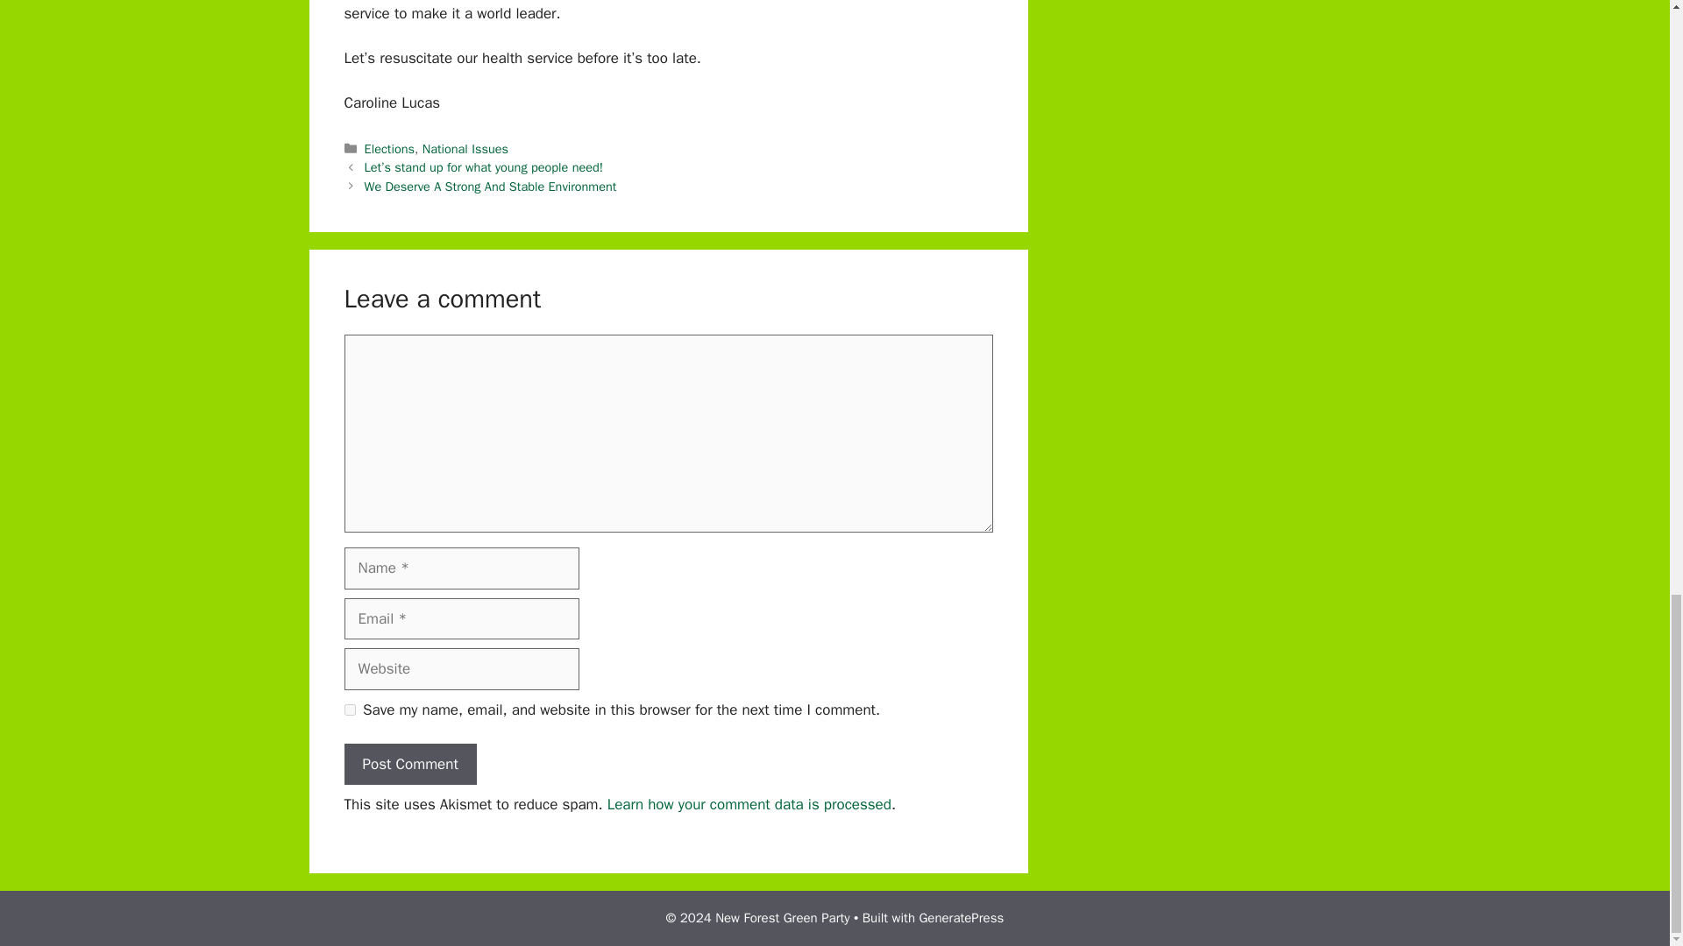  Describe the element at coordinates (491, 187) in the screenshot. I see `Next` at that location.